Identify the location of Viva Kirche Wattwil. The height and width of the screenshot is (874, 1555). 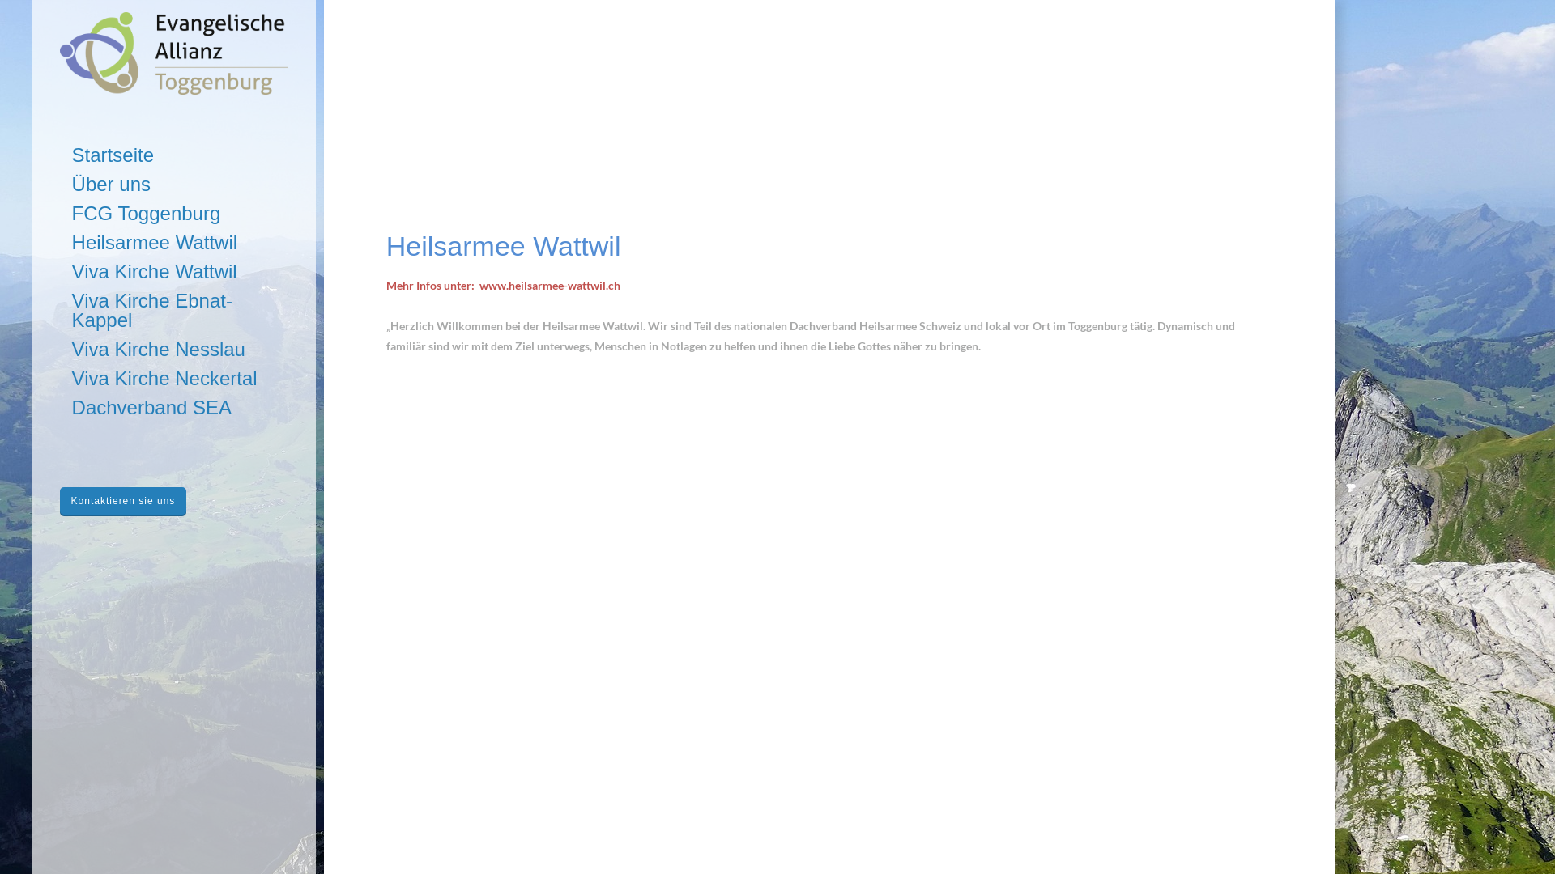
(175, 273).